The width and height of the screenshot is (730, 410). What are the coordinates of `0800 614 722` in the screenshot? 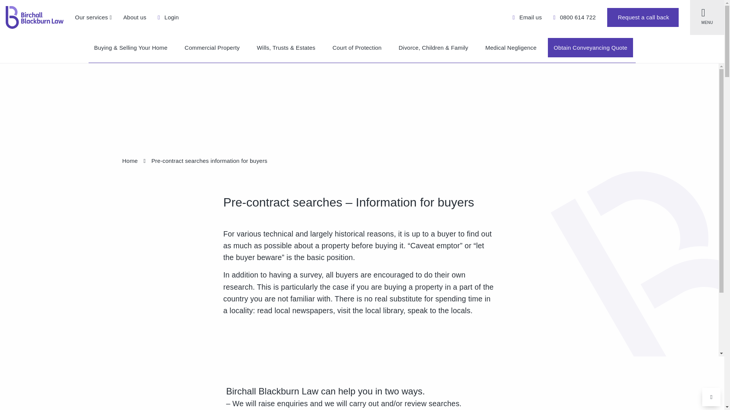 It's located at (574, 17).